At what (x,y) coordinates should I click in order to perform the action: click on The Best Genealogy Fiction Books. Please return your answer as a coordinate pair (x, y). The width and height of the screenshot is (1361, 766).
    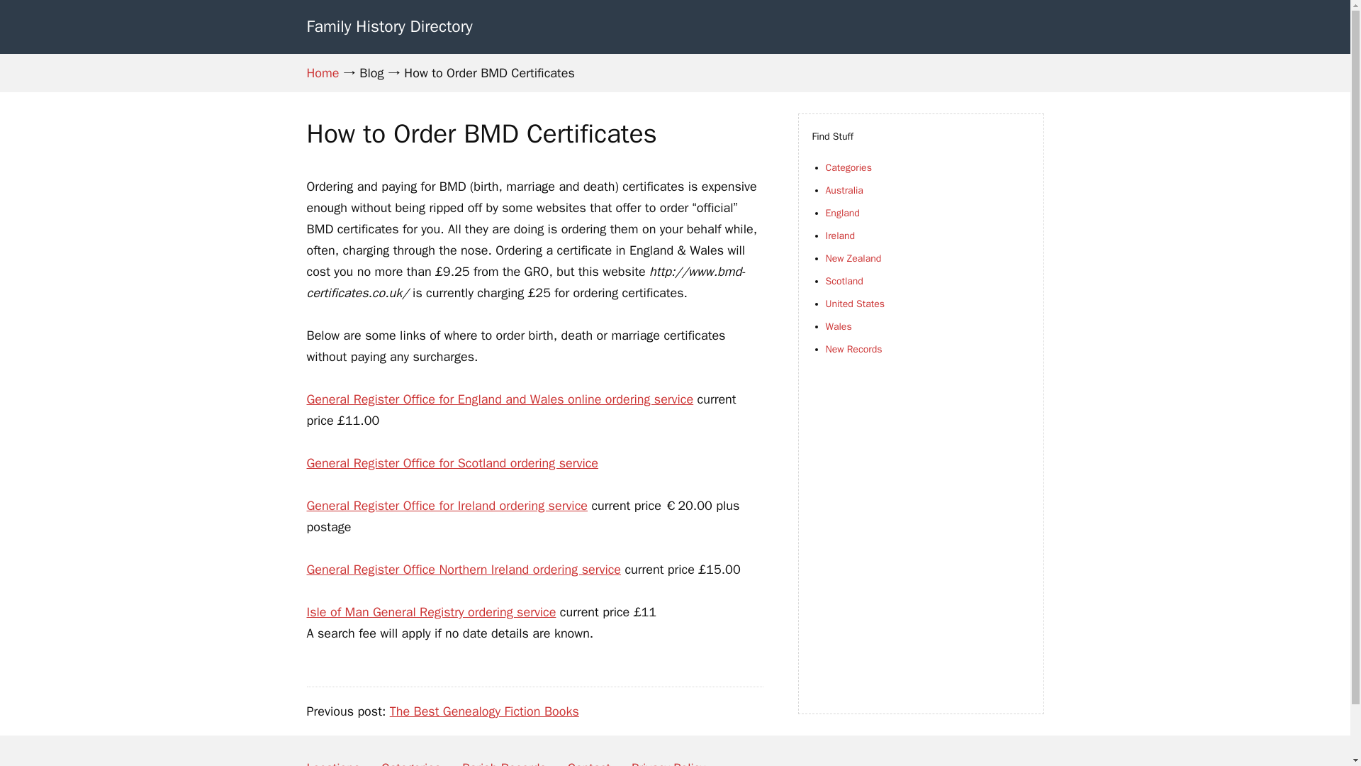
    Looking at the image, I should click on (484, 711).